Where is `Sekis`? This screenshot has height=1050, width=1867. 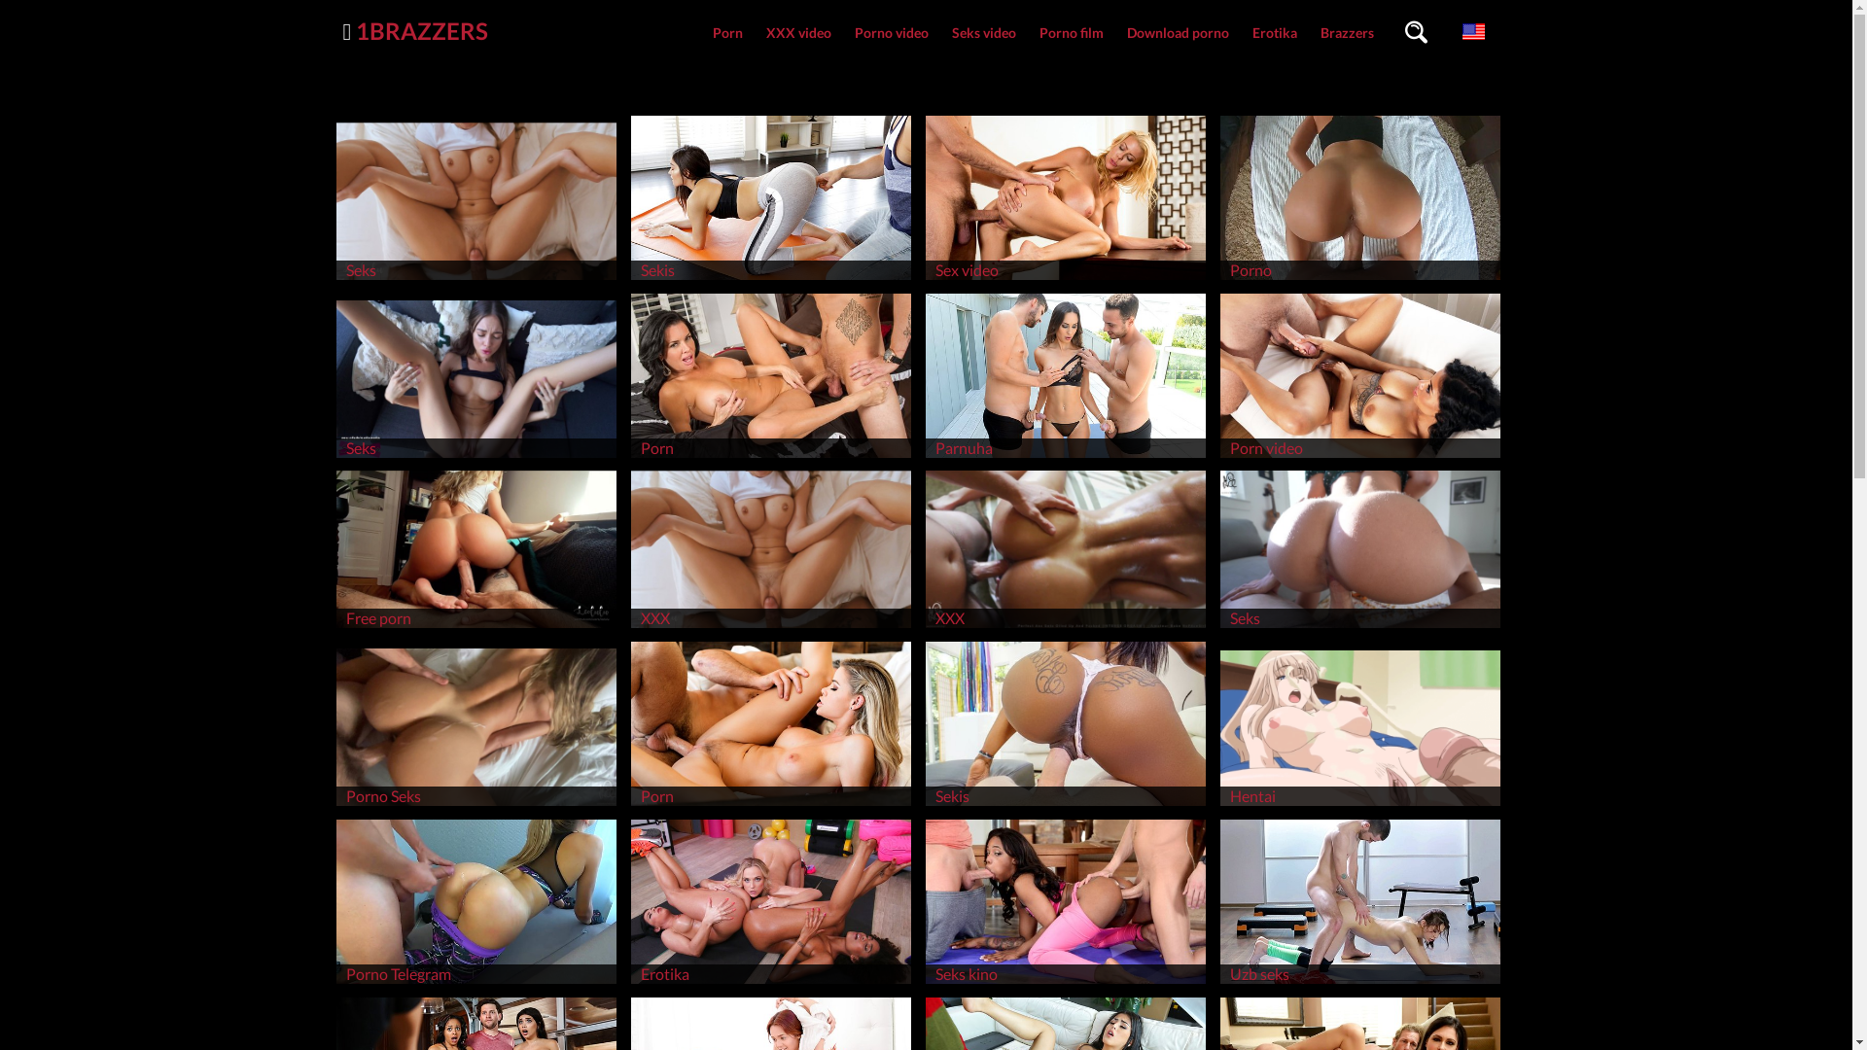
Sekis is located at coordinates (1066, 805).